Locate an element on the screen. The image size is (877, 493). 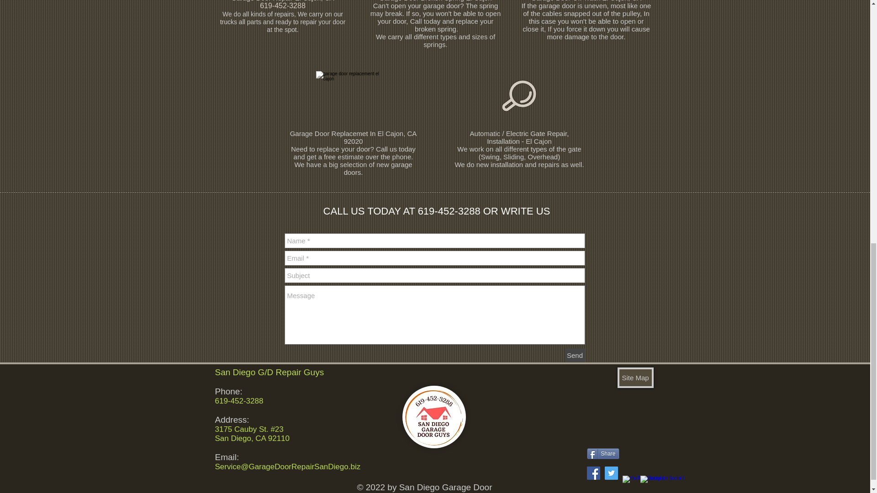
Garage Door Replacement in El Cajun CA is located at coordinates (353, 99).